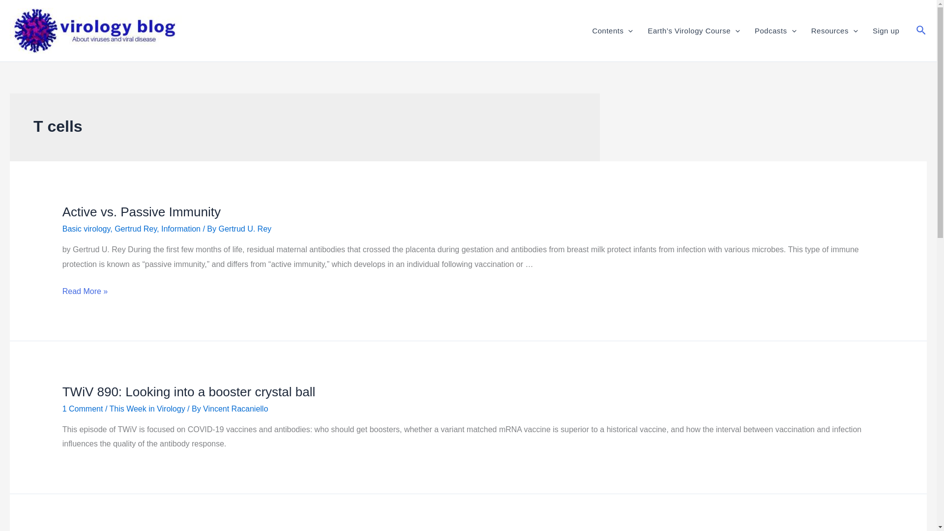 The width and height of the screenshot is (944, 531). Describe the element at coordinates (235, 409) in the screenshot. I see `View all posts by Vincent Racaniello` at that location.